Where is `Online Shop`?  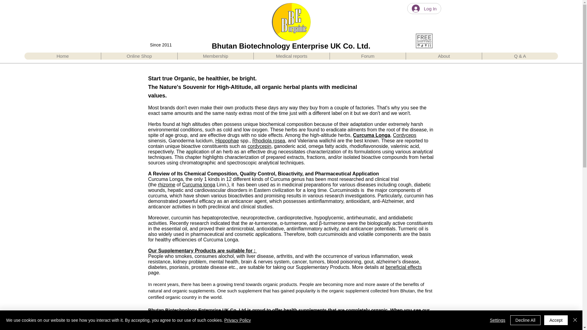
Online Shop is located at coordinates (139, 56).